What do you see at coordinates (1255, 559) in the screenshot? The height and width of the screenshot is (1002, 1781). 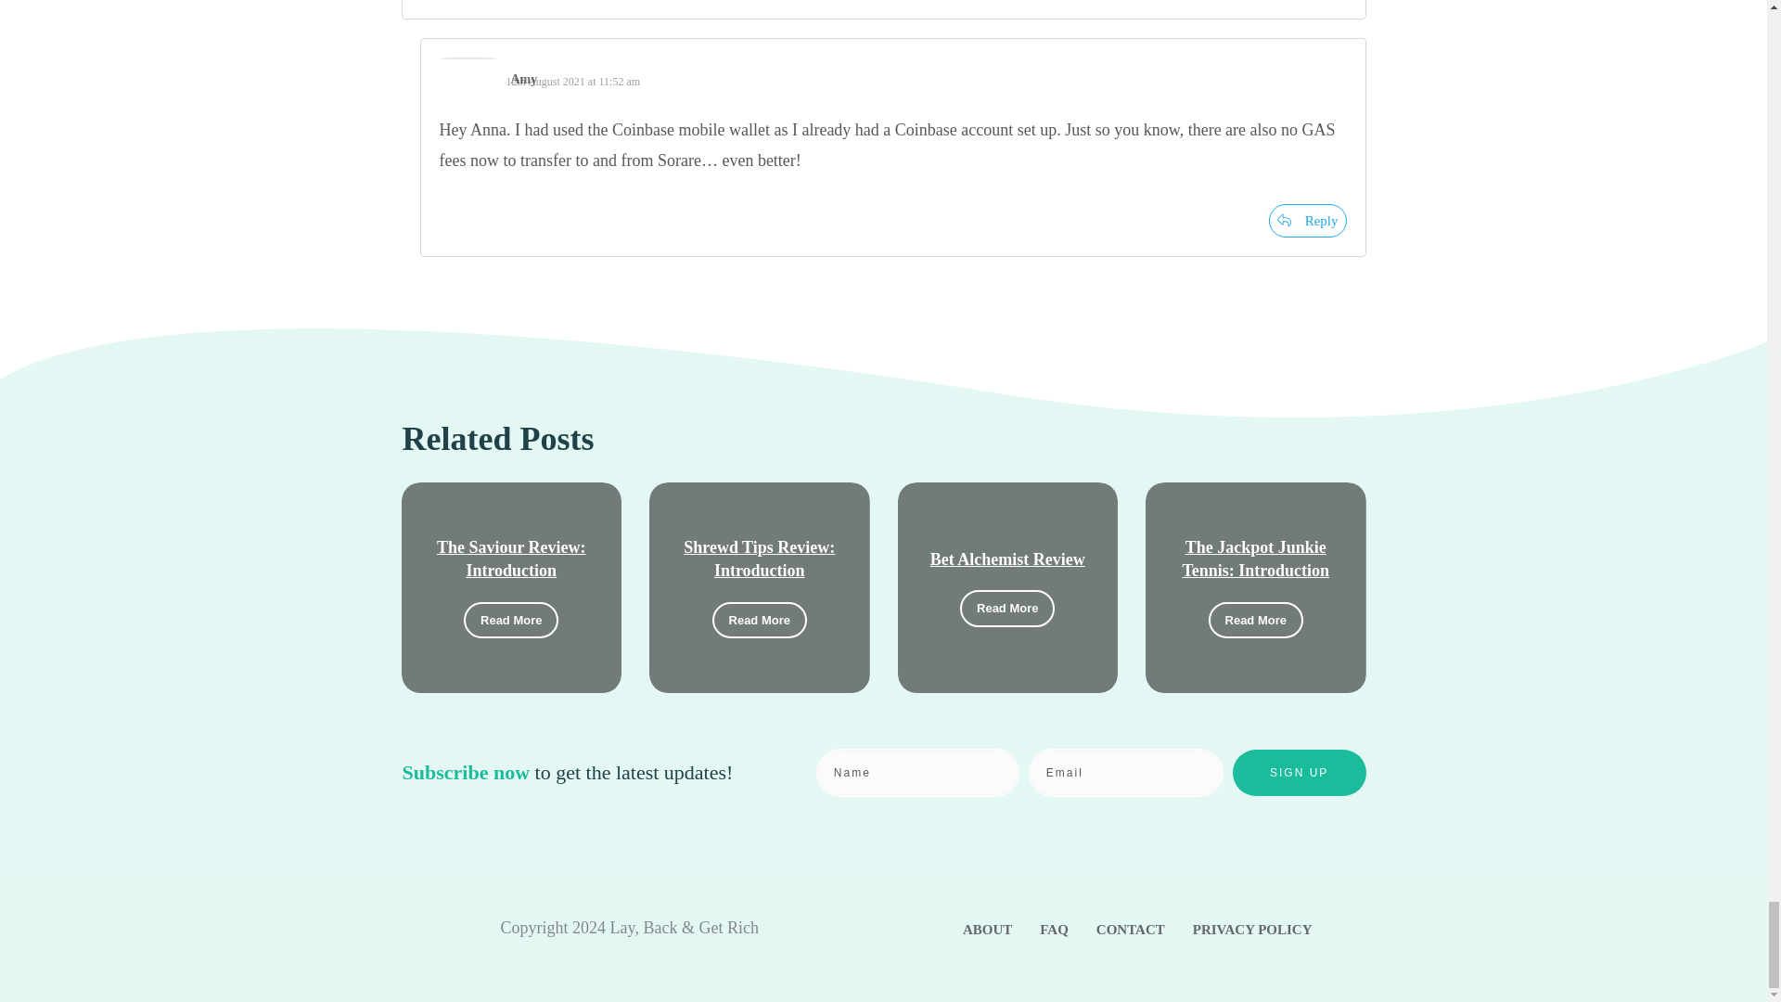 I see `The Jackpot Junkie Tennis: Introduction` at bounding box center [1255, 559].